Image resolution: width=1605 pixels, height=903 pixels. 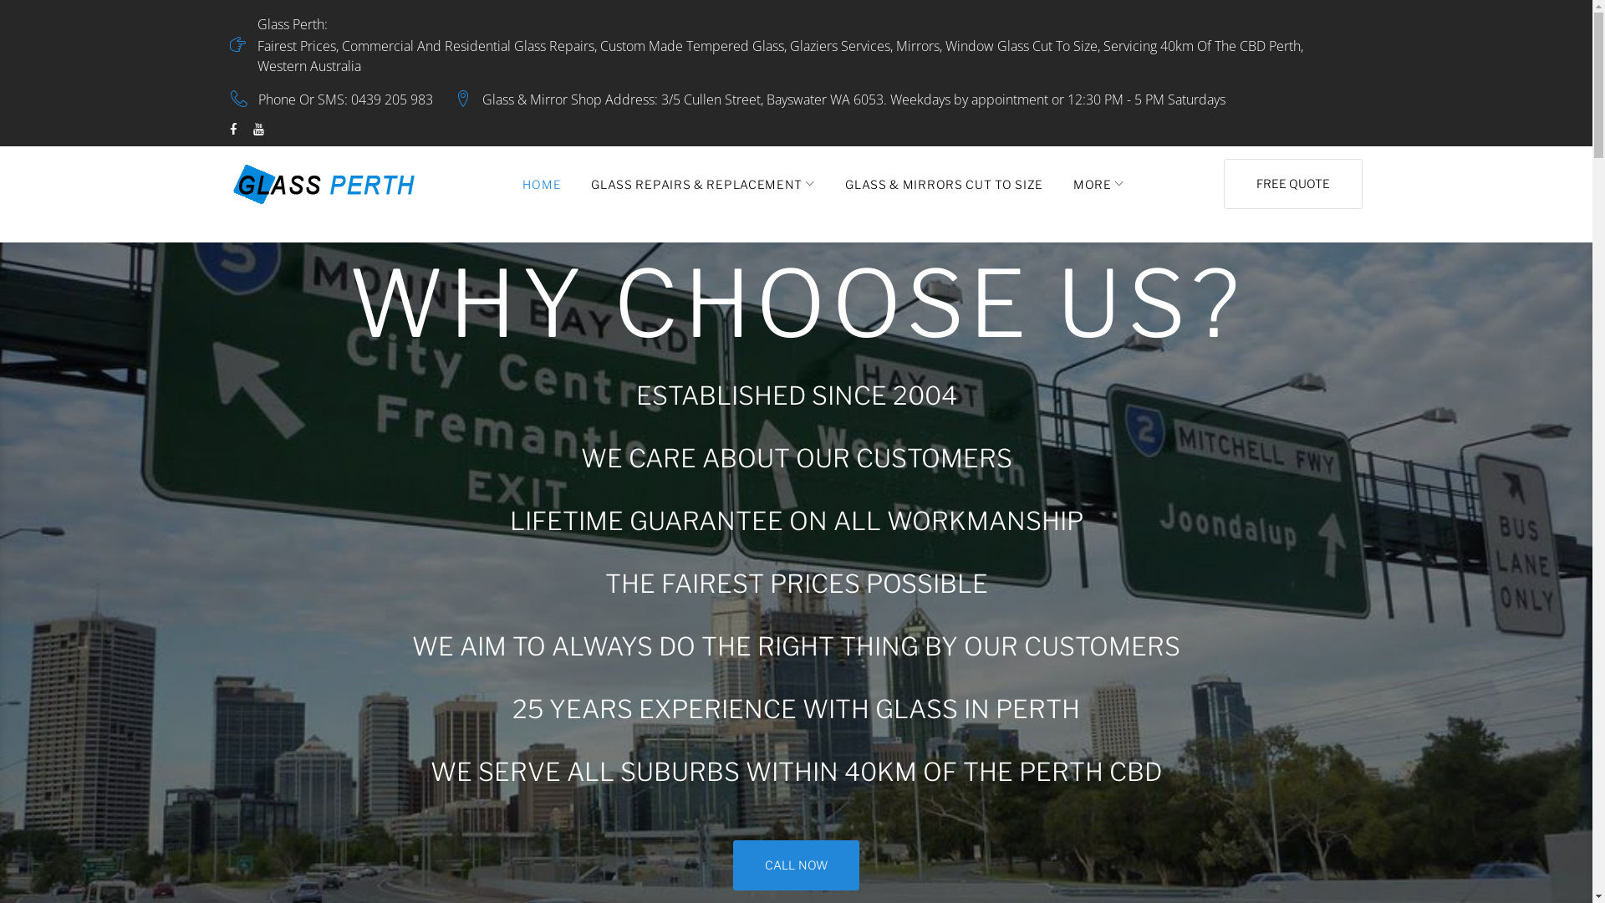 What do you see at coordinates (1293, 184) in the screenshot?
I see `FREE QUOTE` at bounding box center [1293, 184].